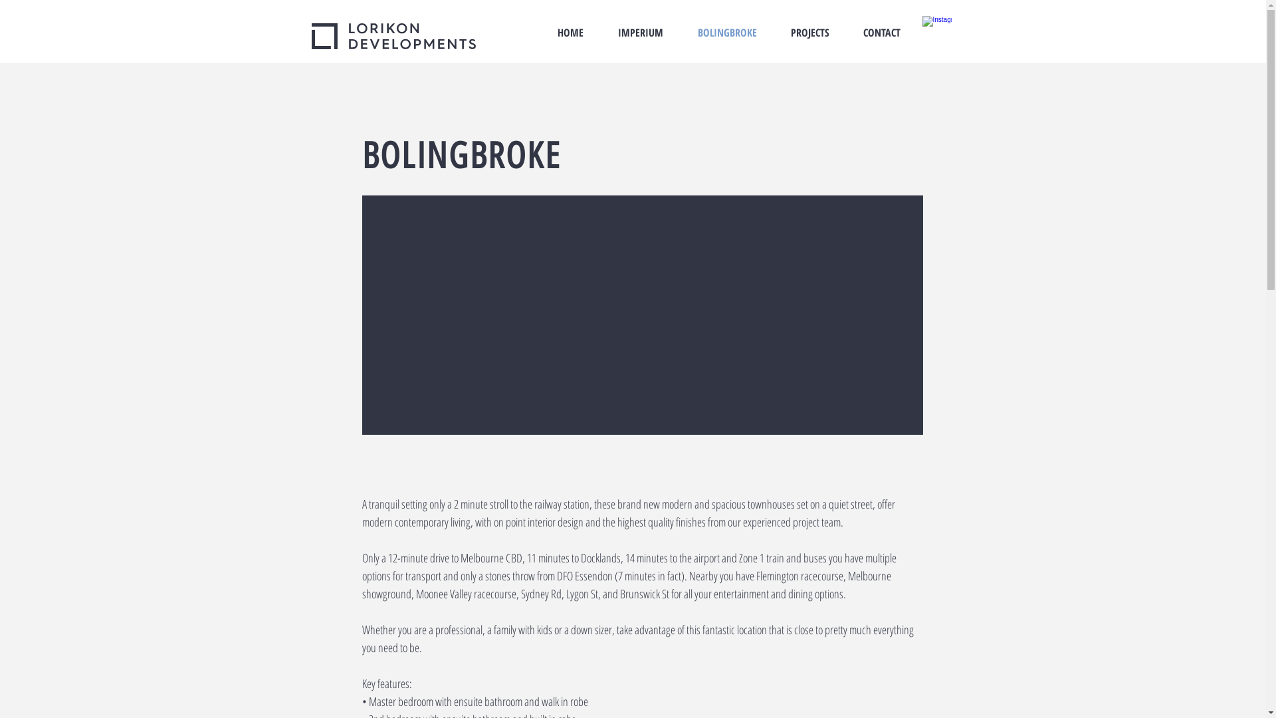 The width and height of the screenshot is (1276, 718). What do you see at coordinates (461, 156) in the screenshot?
I see `BOLINGBROKE` at bounding box center [461, 156].